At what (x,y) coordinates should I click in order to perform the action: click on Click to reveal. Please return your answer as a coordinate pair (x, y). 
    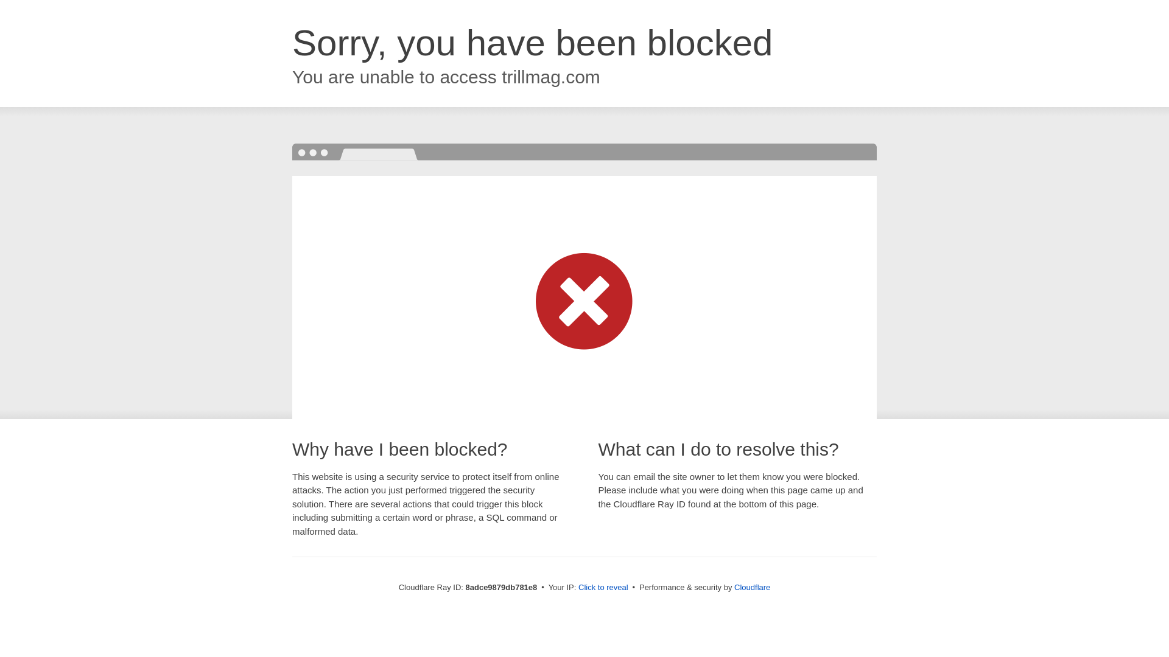
    Looking at the image, I should click on (603, 588).